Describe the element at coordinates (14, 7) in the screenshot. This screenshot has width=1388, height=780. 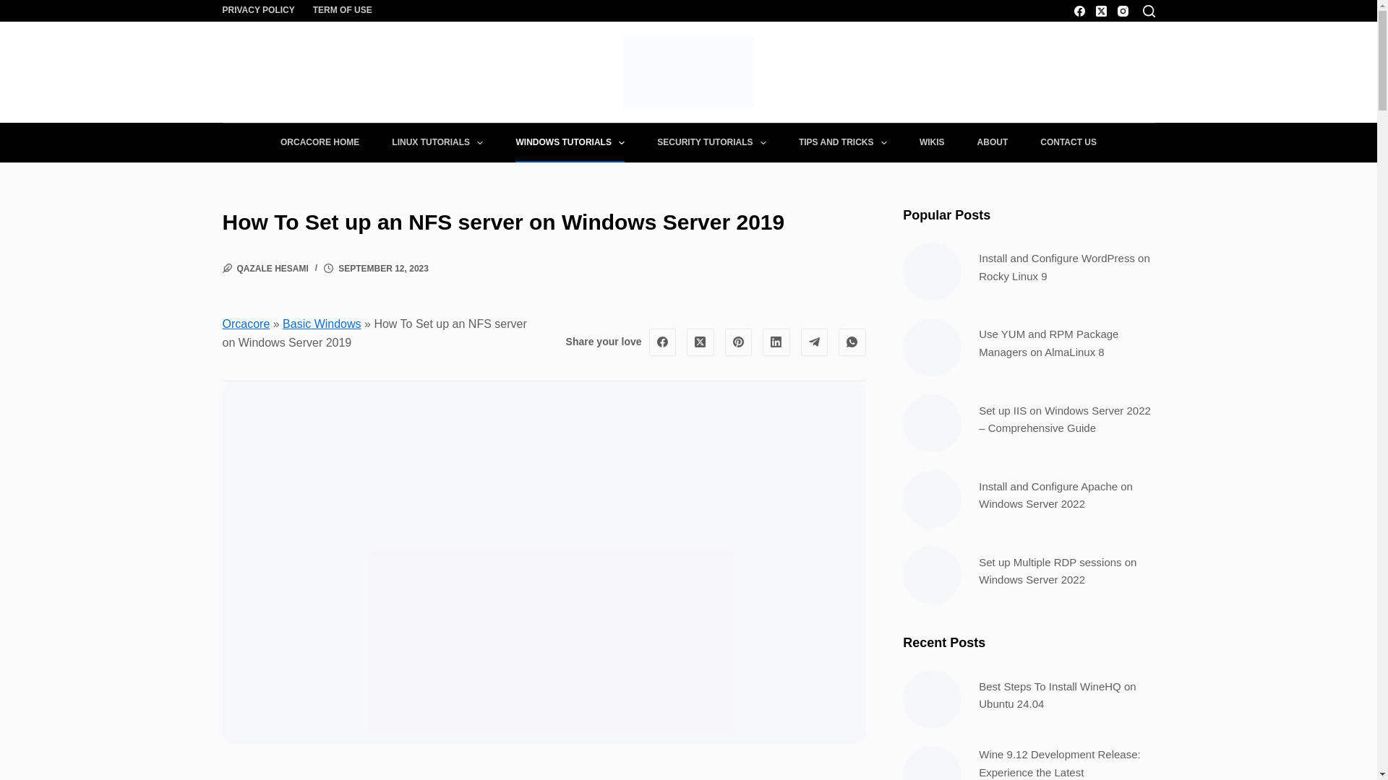
I see `Skip to content` at that location.